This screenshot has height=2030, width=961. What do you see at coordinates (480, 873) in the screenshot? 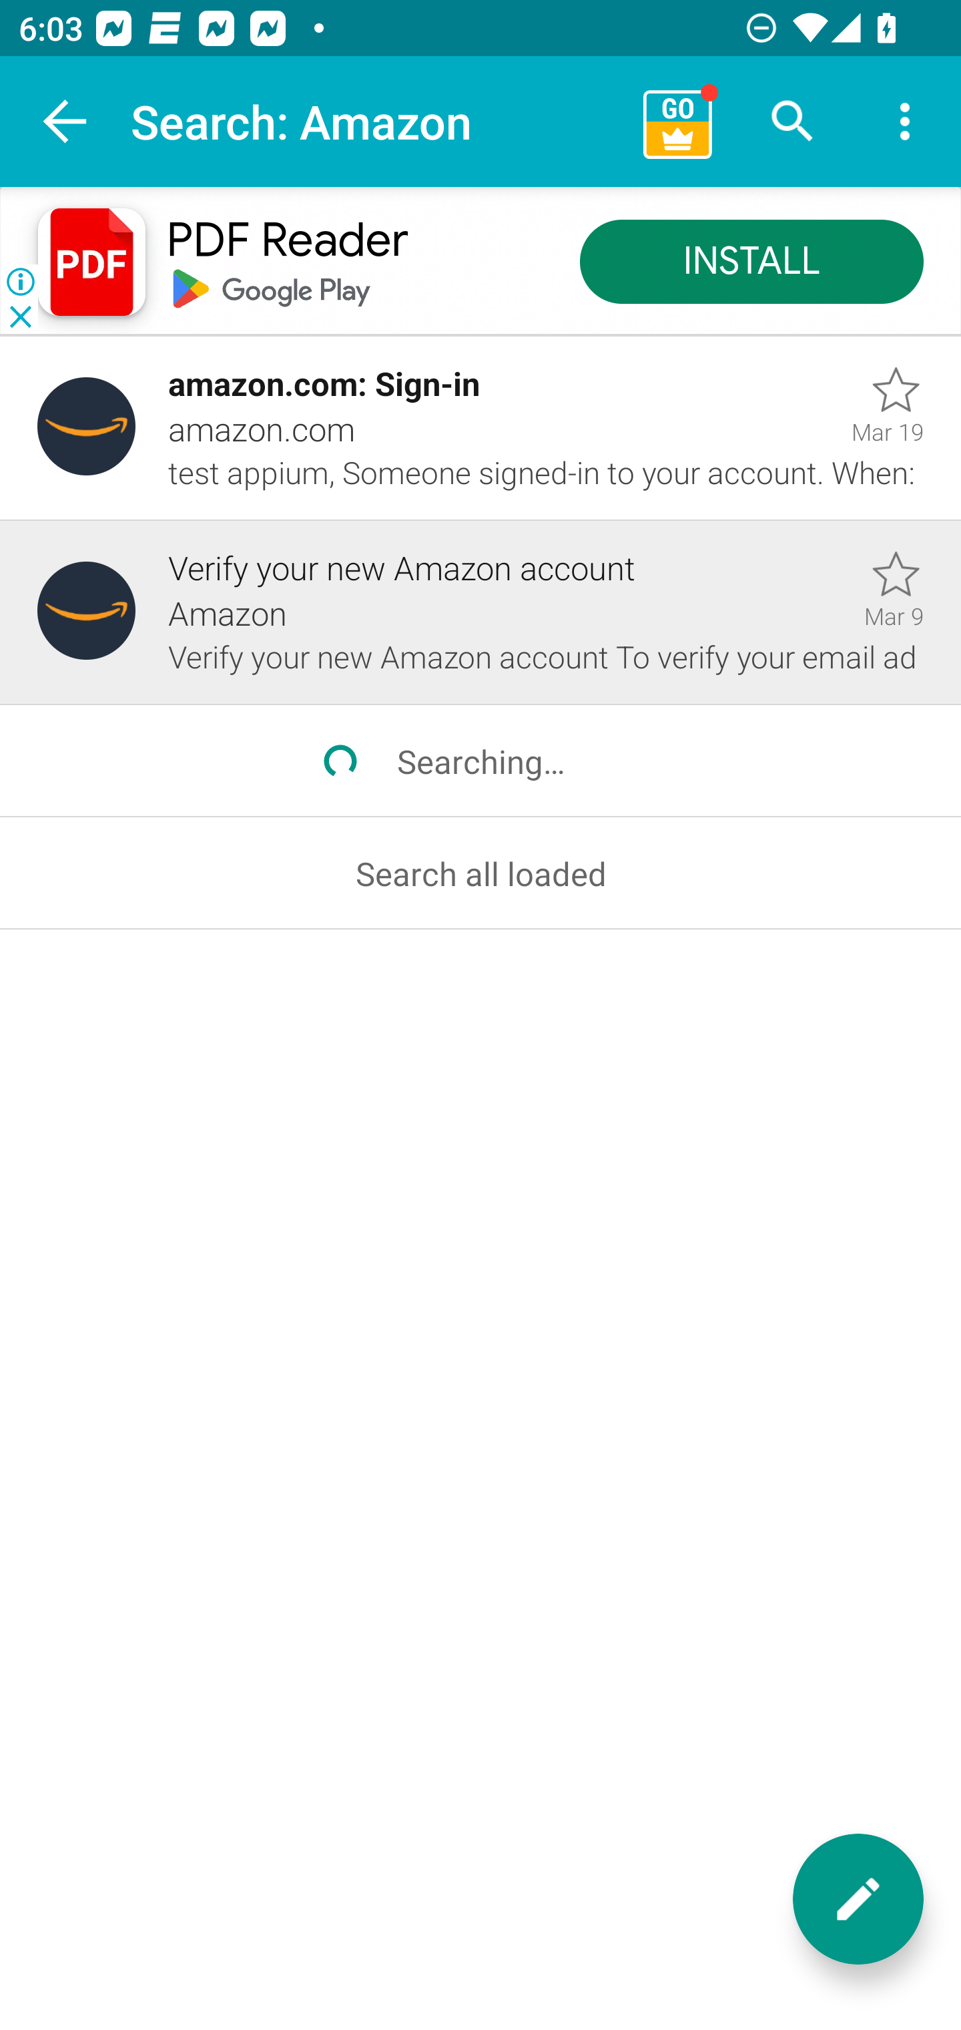
I see `Search all loaded` at bounding box center [480, 873].